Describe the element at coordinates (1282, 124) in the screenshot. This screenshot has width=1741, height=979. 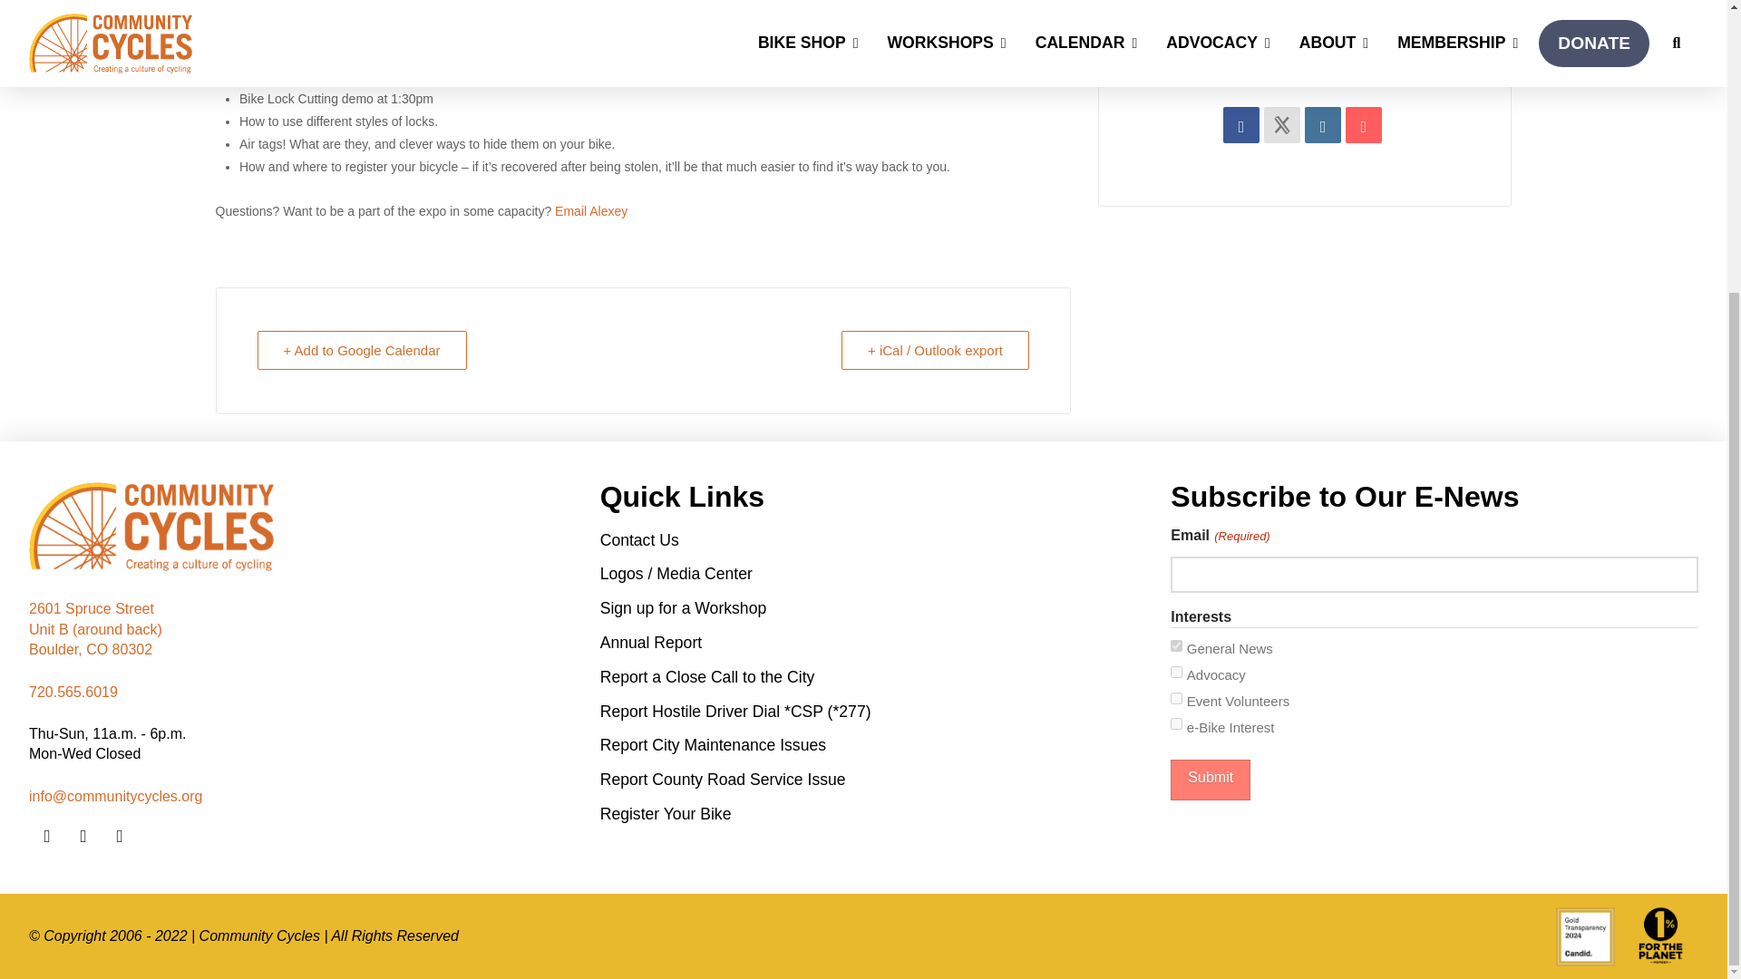
I see `X Social Network` at that location.